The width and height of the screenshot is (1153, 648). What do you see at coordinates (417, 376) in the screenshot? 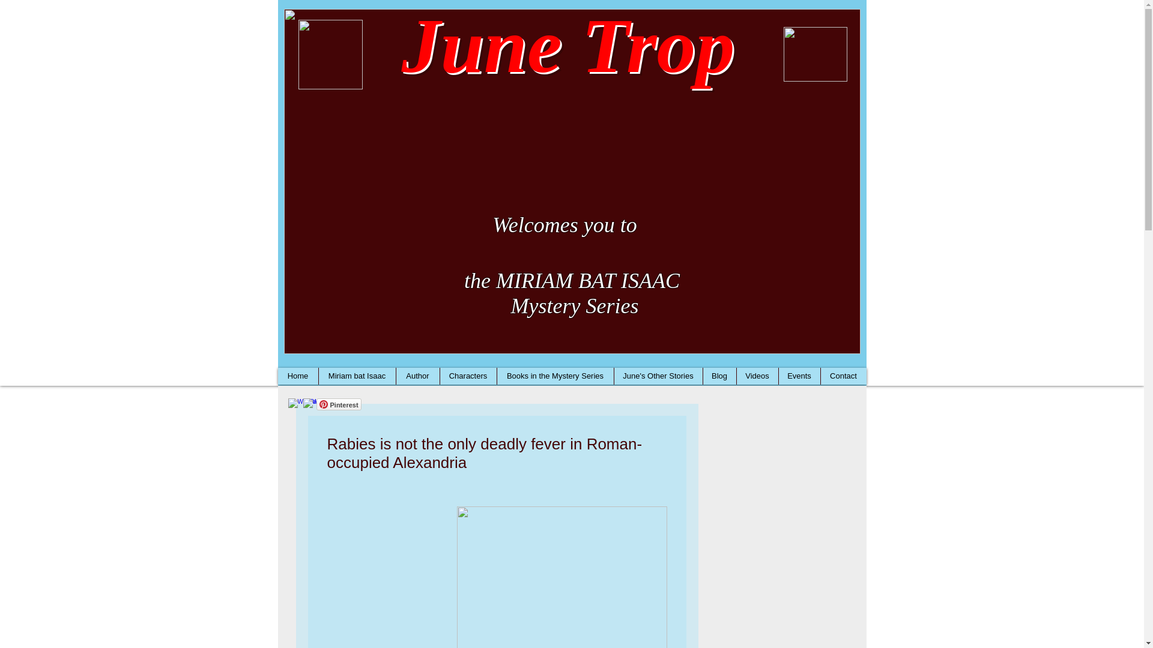
I see `Author` at bounding box center [417, 376].